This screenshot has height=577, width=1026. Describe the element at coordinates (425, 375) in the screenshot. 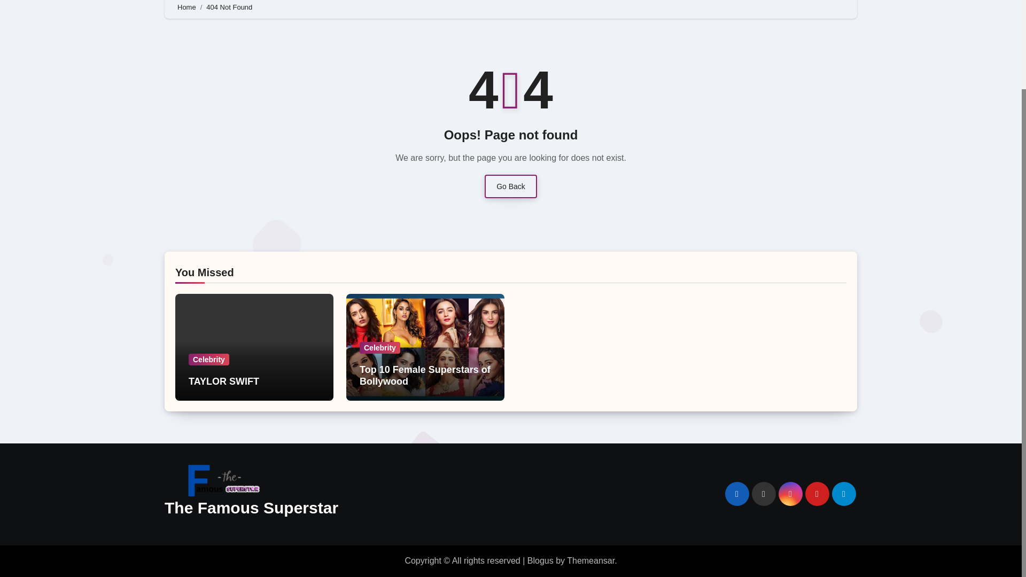

I see `Top 10 Female Superstars of Bollywood` at that location.